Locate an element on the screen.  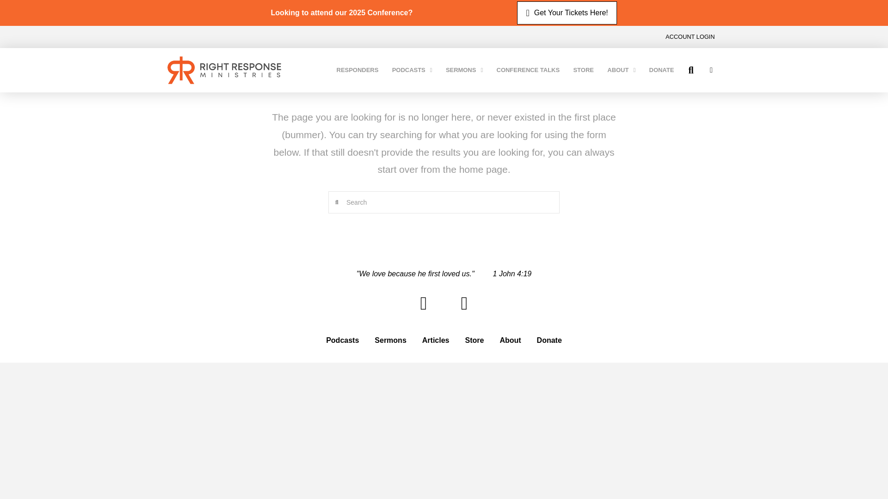
CONFERENCE TALKS is located at coordinates (528, 70).